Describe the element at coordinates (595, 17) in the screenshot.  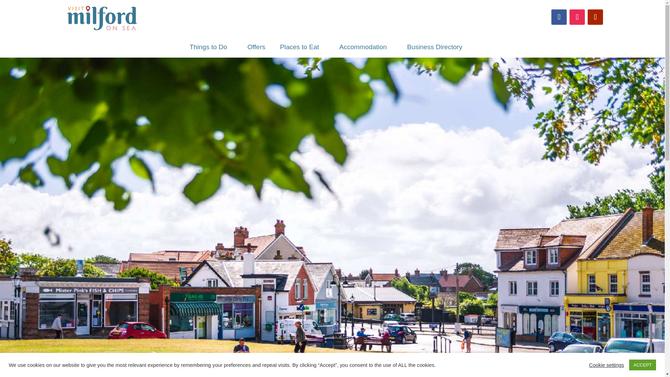
I see `Follow on Youtube` at that location.